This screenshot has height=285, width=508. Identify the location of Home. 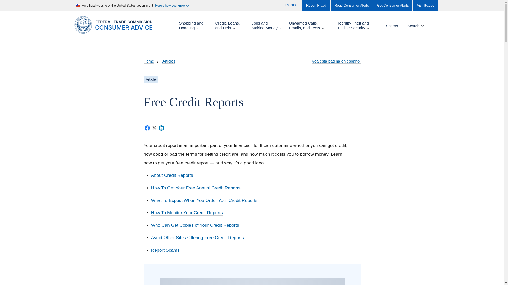
(120, 31).